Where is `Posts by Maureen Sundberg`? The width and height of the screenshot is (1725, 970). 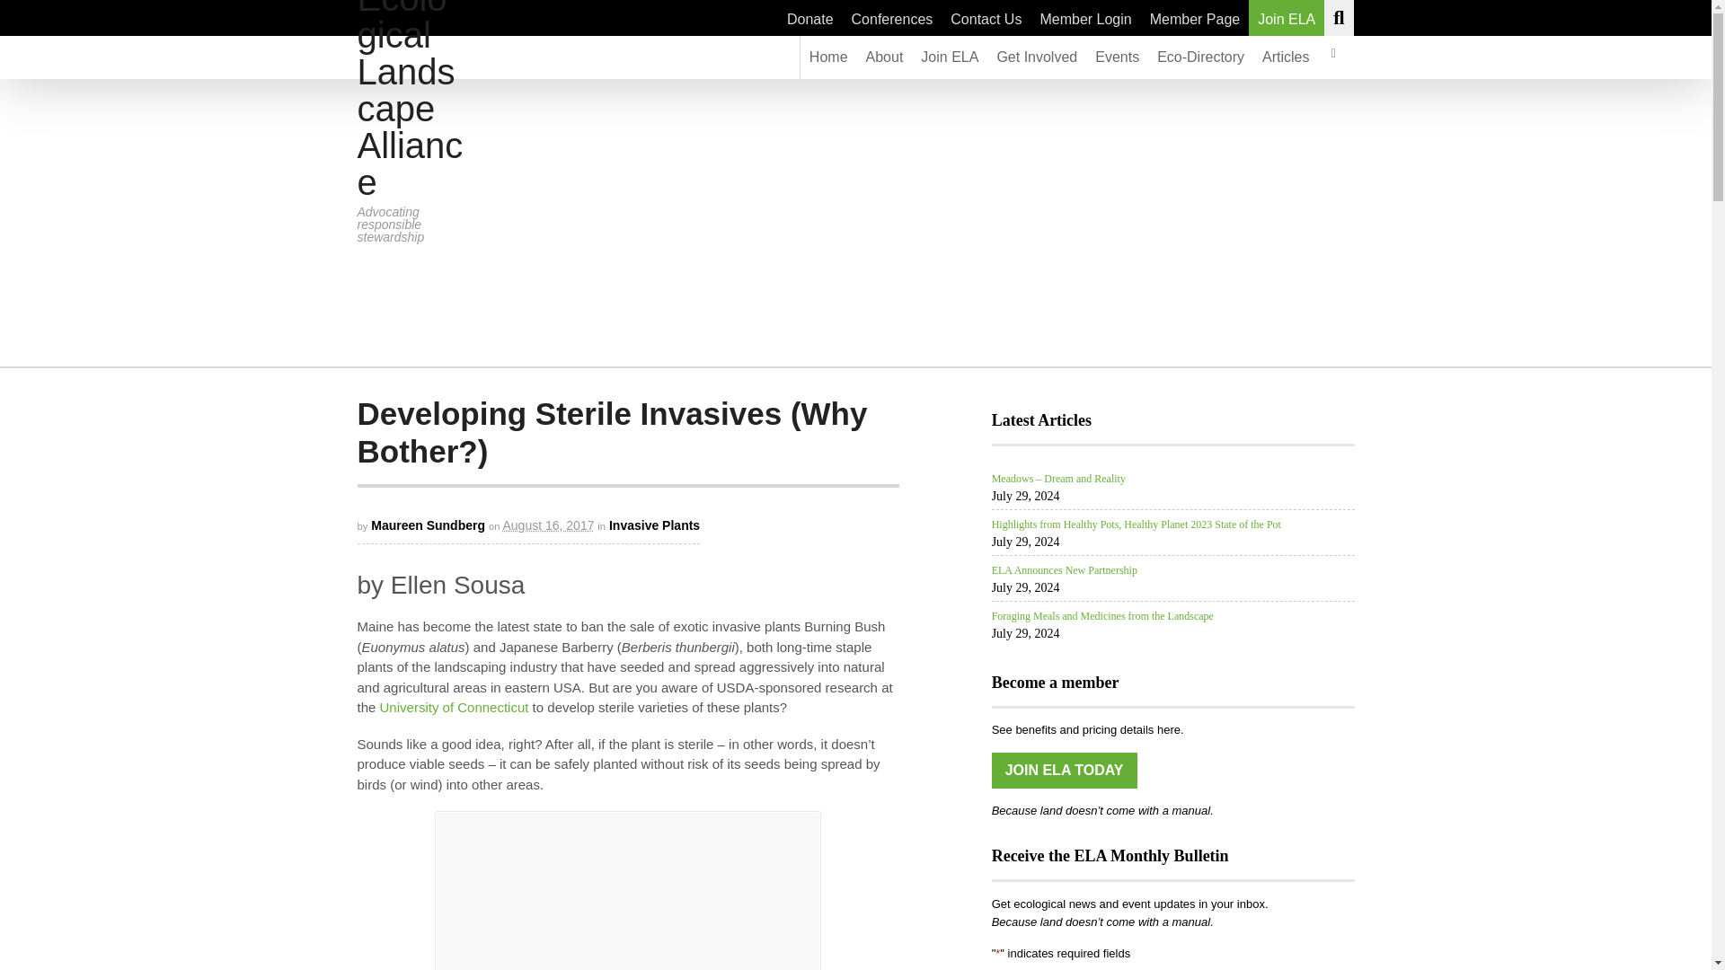
Posts by Maureen Sundberg is located at coordinates (428, 525).